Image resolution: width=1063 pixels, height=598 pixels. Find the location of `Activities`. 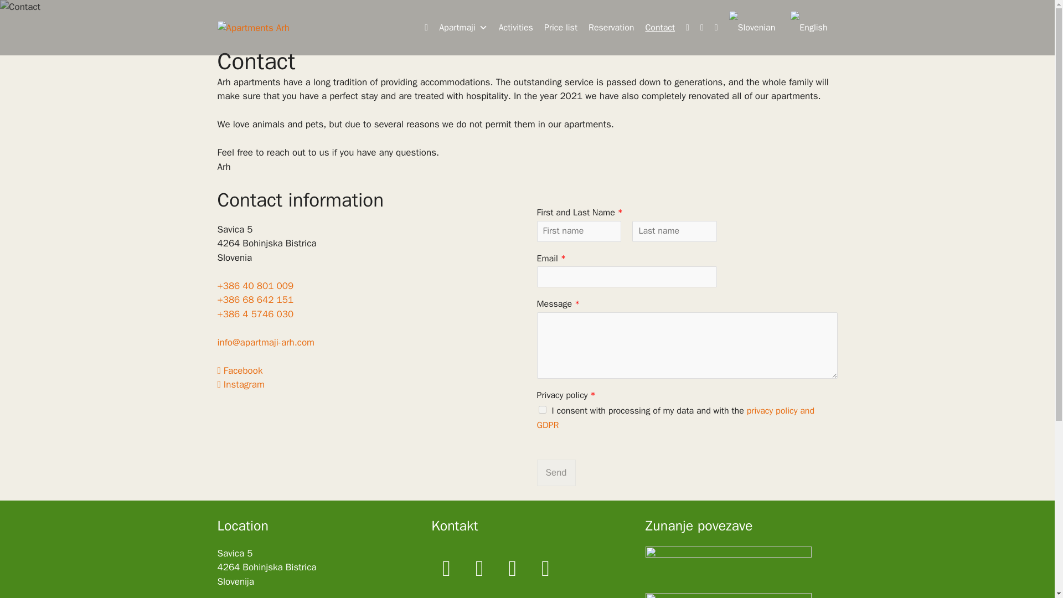

Activities is located at coordinates (516, 28).